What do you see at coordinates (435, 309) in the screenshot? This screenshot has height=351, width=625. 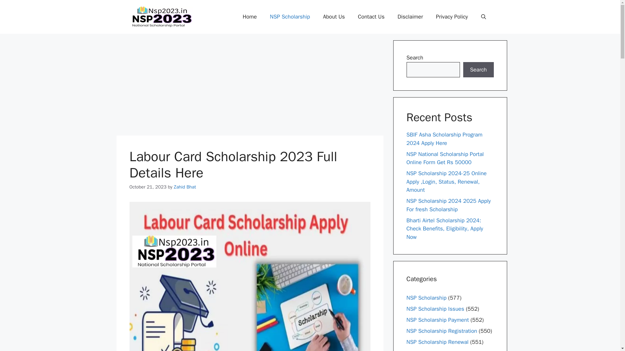 I see `NSP Scholarship Issues` at bounding box center [435, 309].